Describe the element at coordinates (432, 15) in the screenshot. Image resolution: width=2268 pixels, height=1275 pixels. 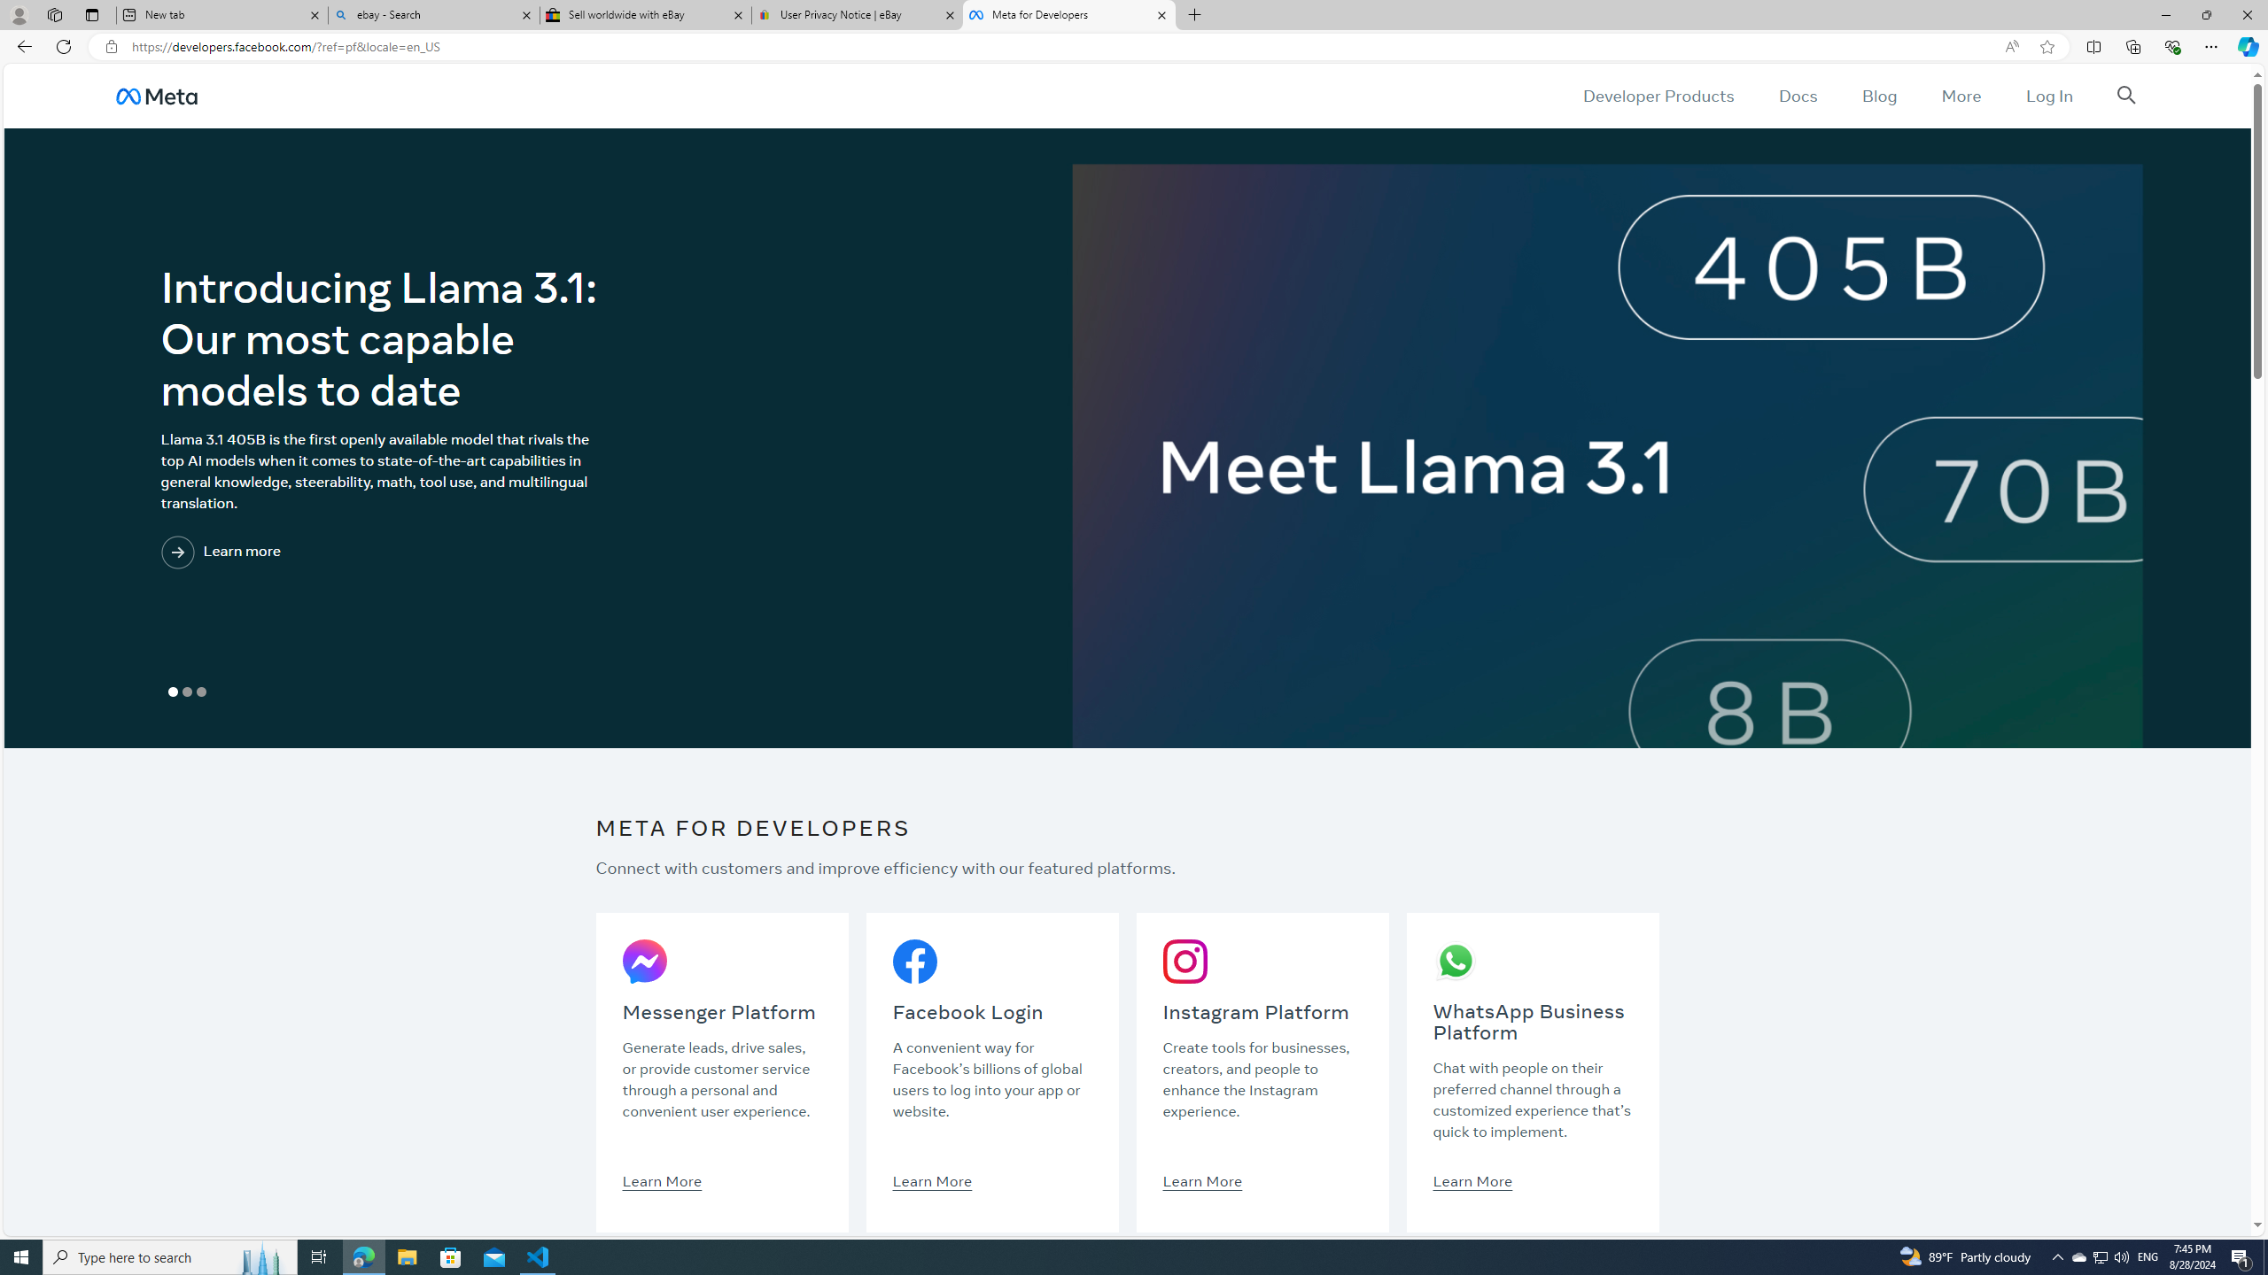
I see `ebay - Search` at that location.